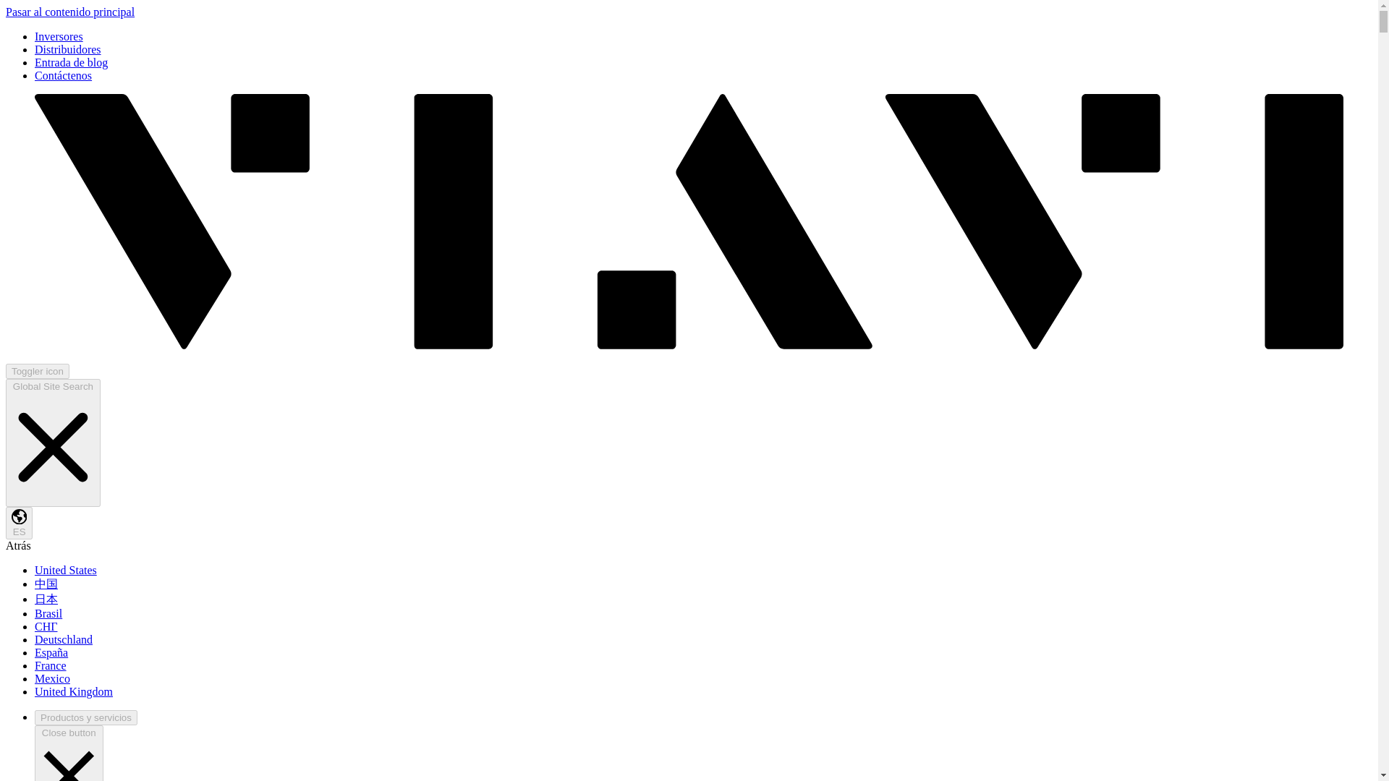 The width and height of the screenshot is (1389, 781). What do you see at coordinates (59, 36) in the screenshot?
I see `Inversores` at bounding box center [59, 36].